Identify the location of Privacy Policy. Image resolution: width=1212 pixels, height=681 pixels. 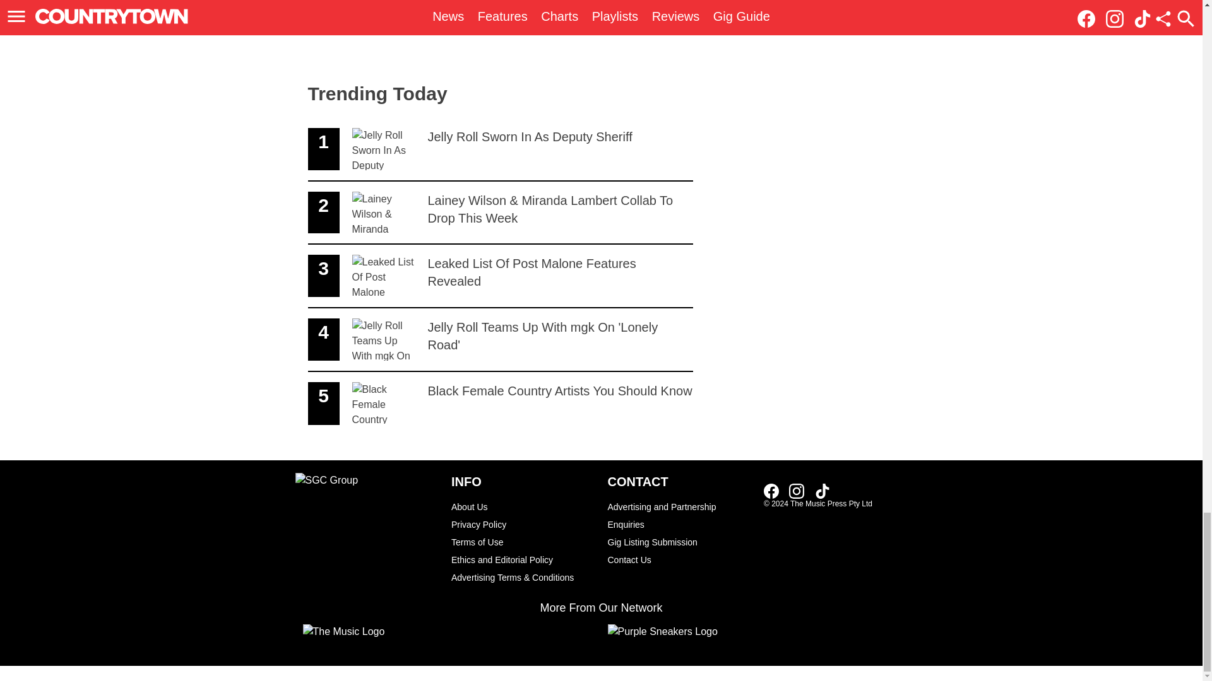
(771, 491).